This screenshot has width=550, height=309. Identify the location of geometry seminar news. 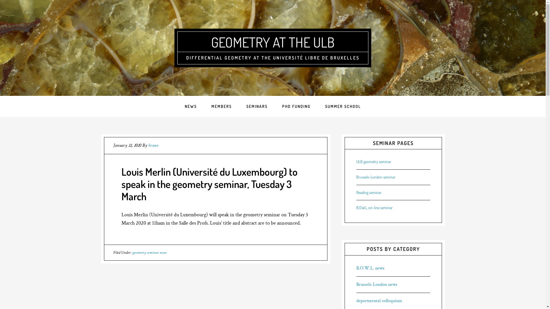
(150, 253).